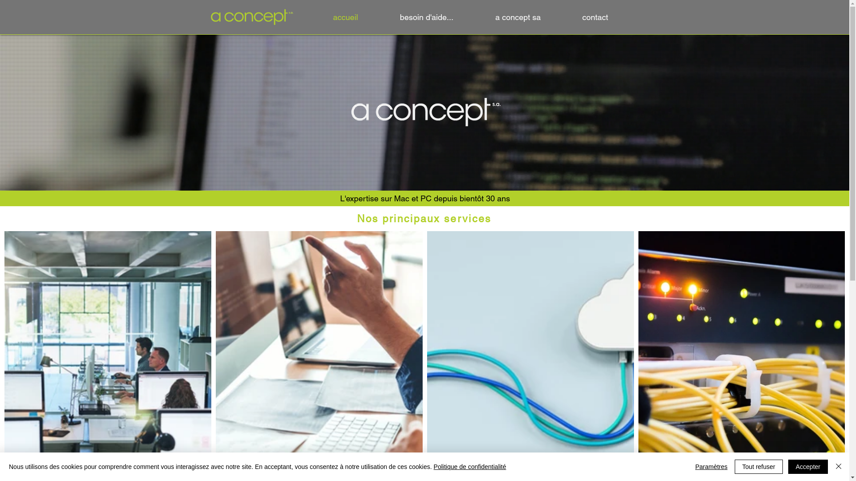 This screenshot has height=481, width=856. I want to click on Accepter, so click(808, 467).